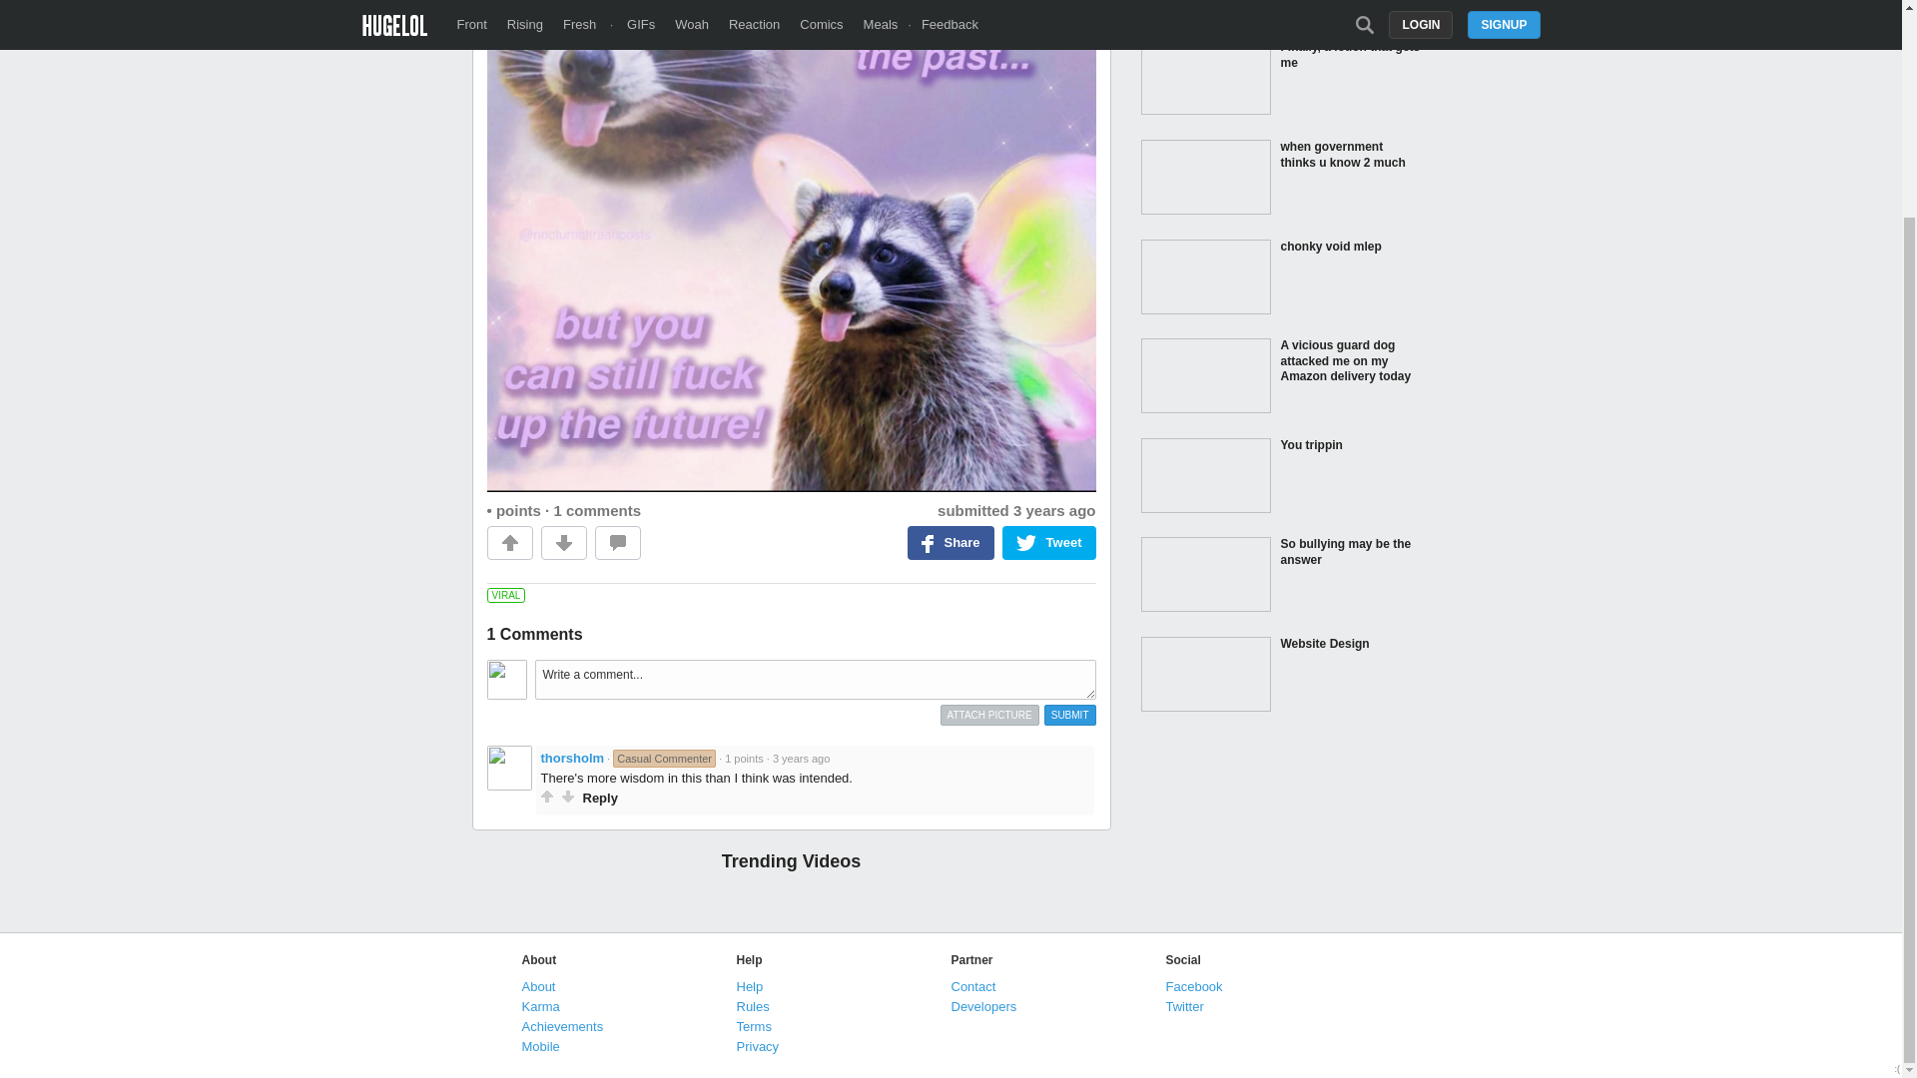  What do you see at coordinates (1280, 377) in the screenshot?
I see `A vicious guard dog attacked me on my Amazon delivery today` at bounding box center [1280, 377].